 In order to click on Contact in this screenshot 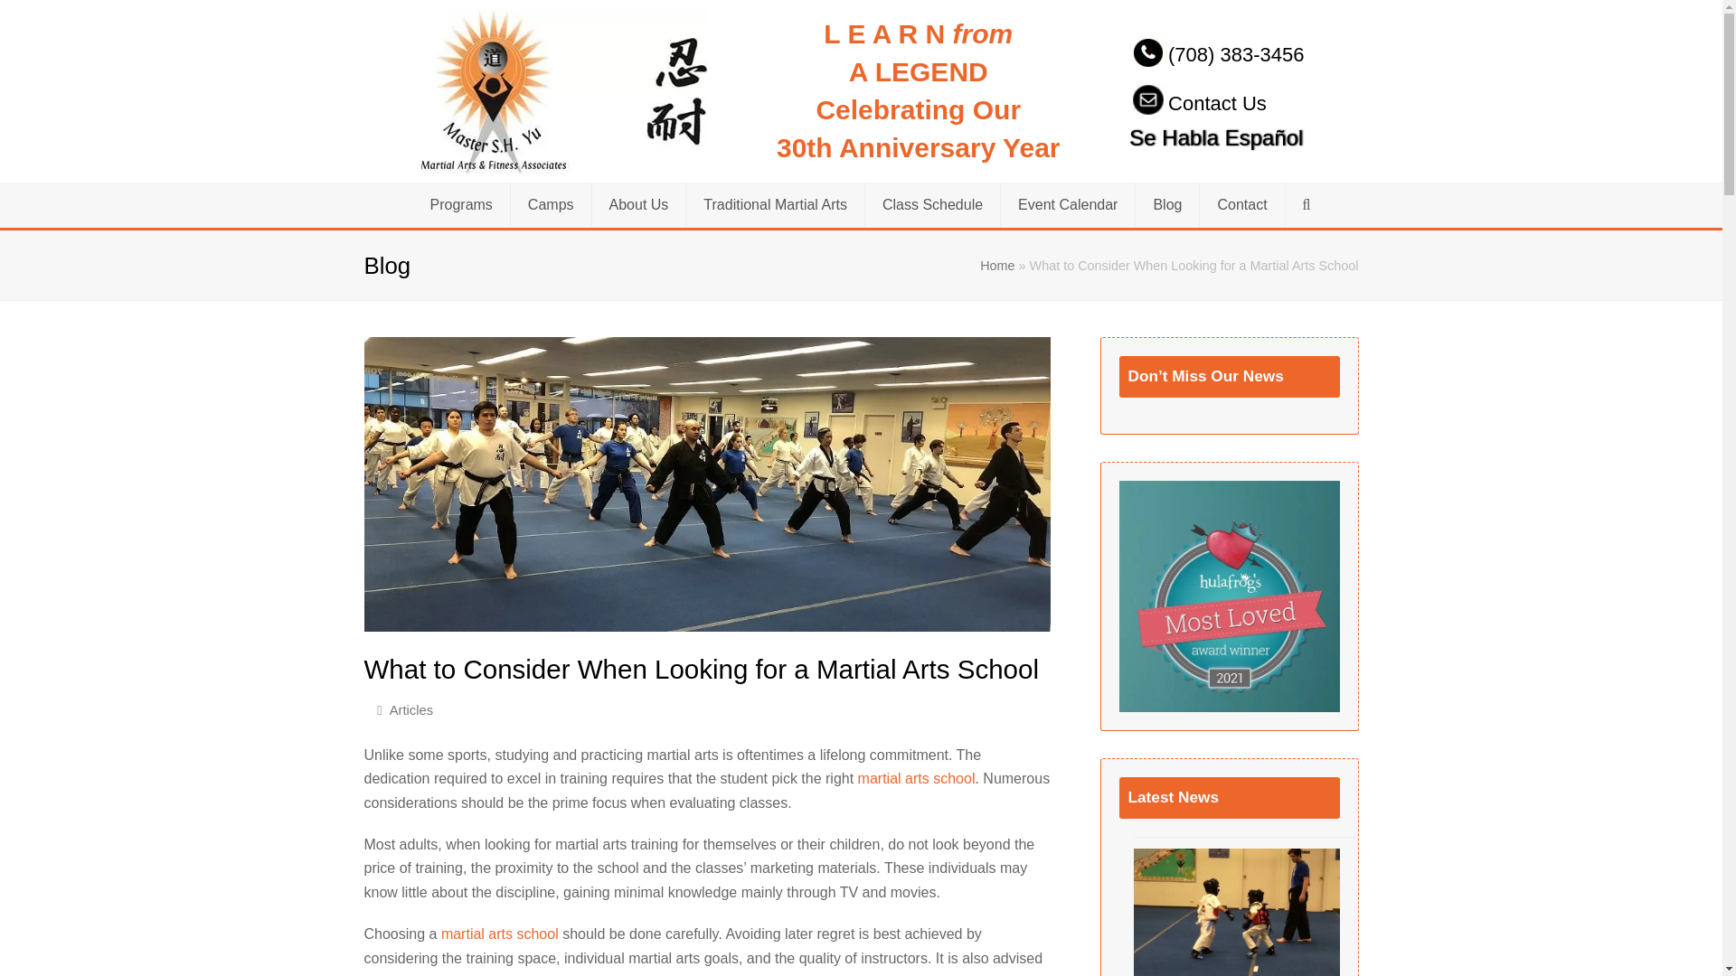, I will do `click(1241, 204)`.